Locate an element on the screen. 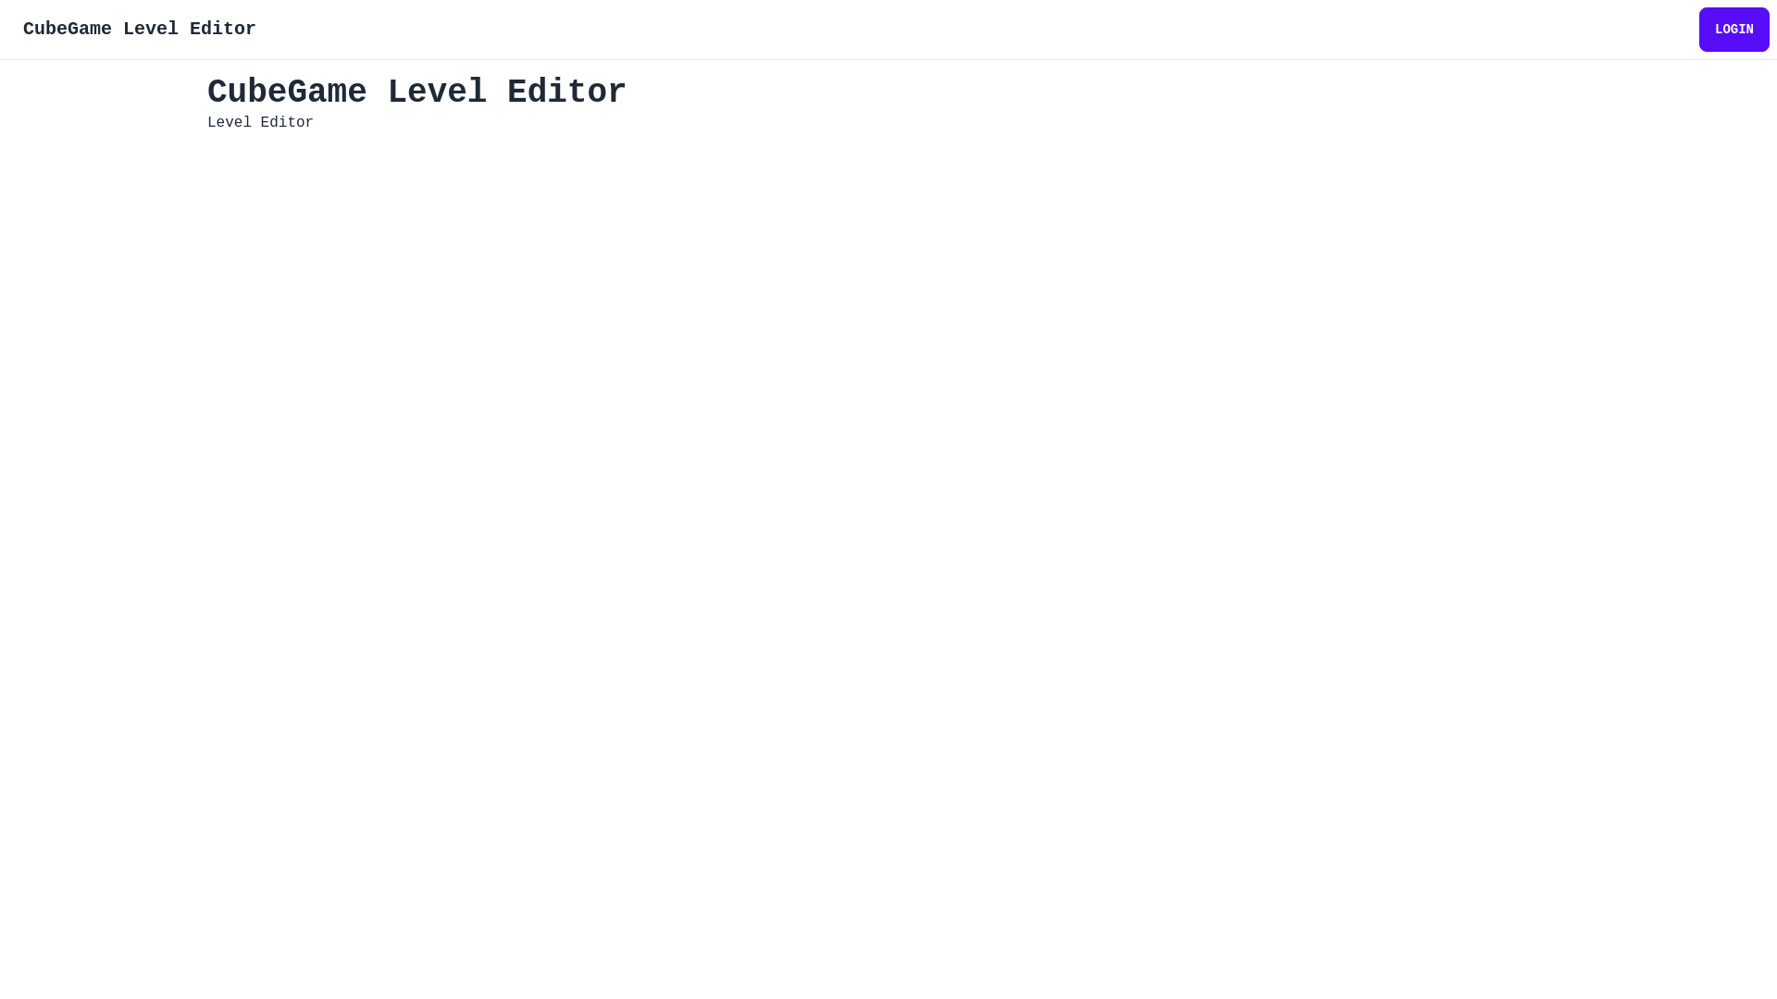  LOGIN is located at coordinates (1734, 30).